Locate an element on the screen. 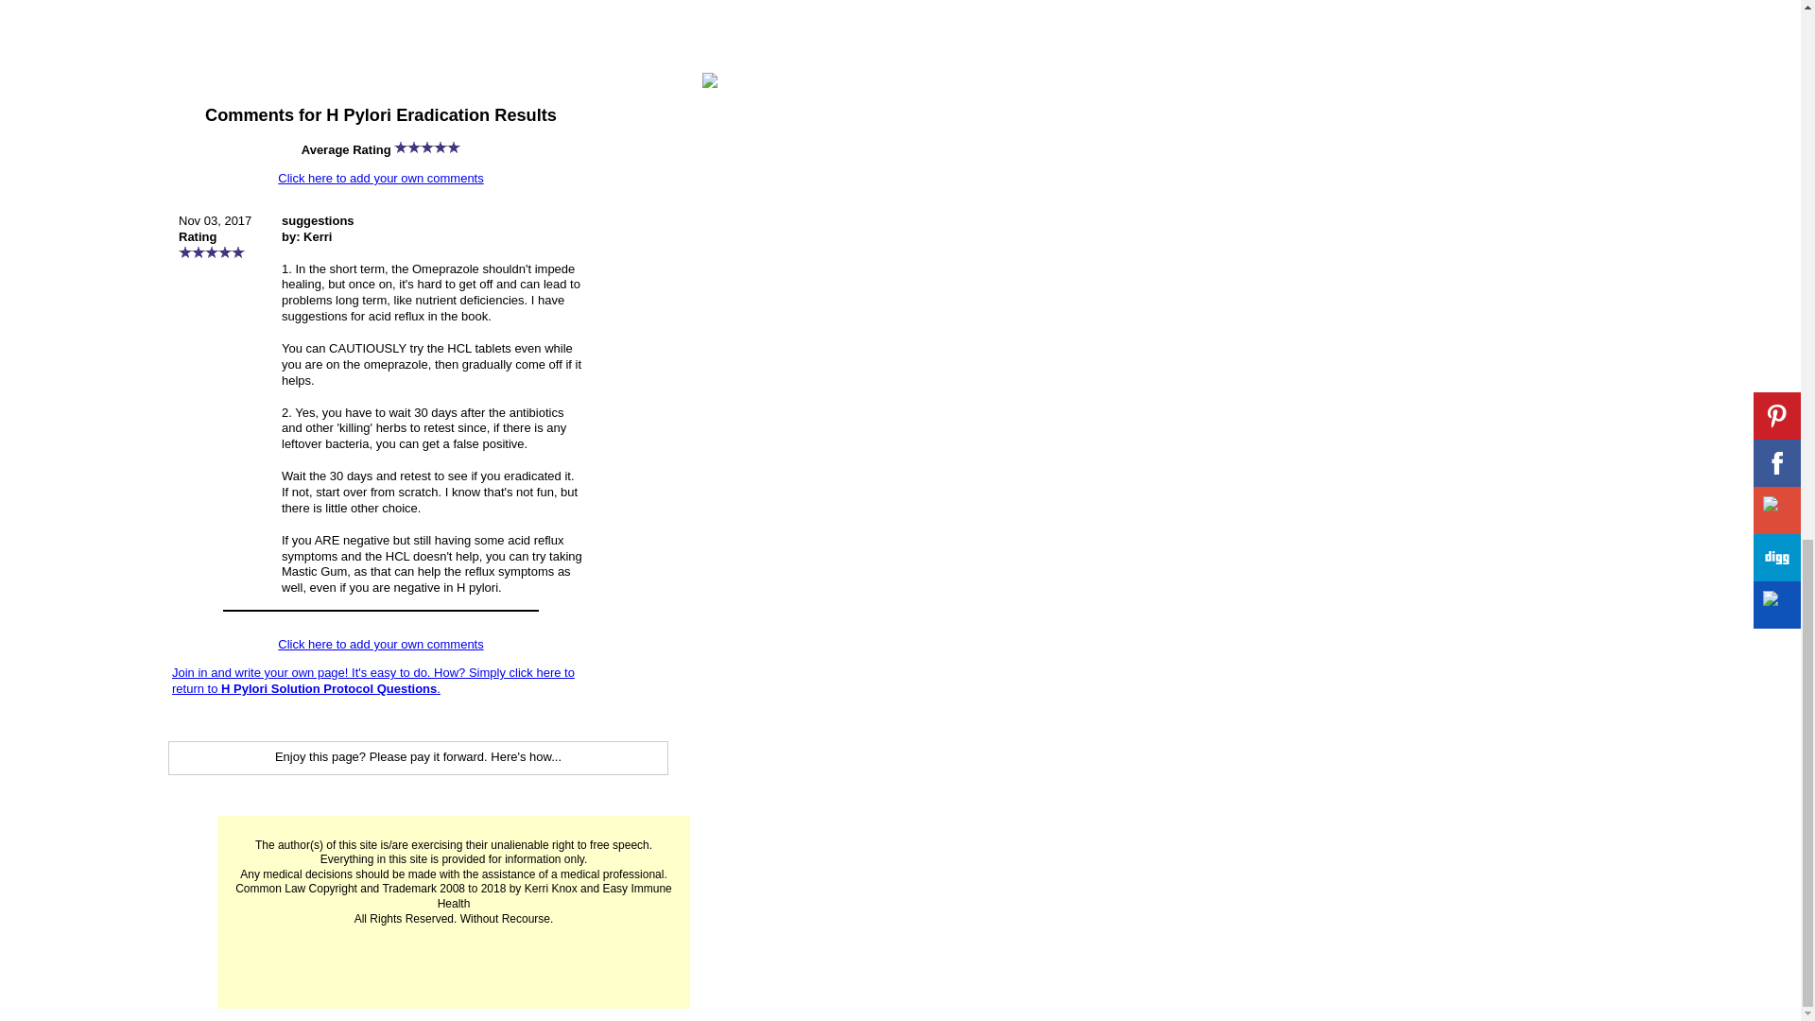  Advertisement is located at coordinates (418, 45).